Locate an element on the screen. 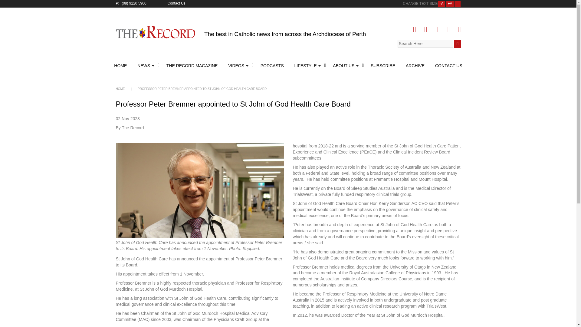 This screenshot has height=327, width=581. SUBSCRIBE is located at coordinates (383, 65).